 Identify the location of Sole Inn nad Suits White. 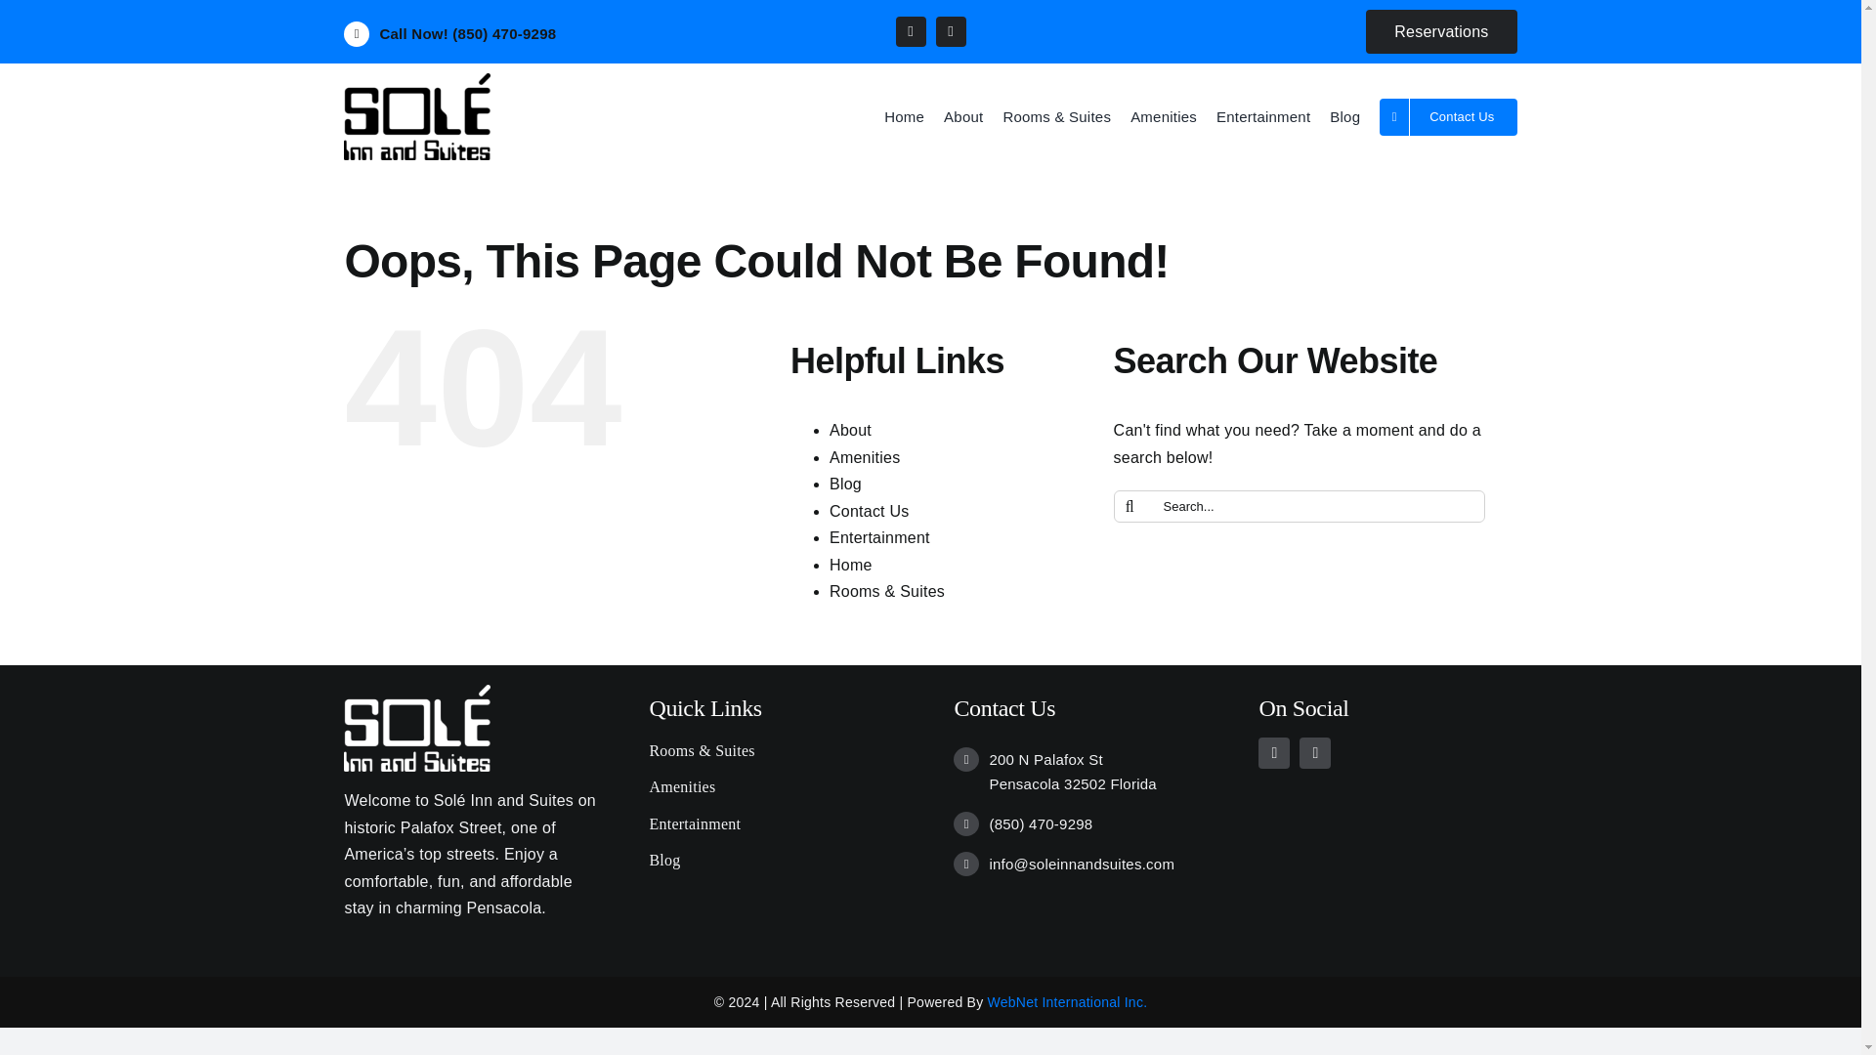
(416, 727).